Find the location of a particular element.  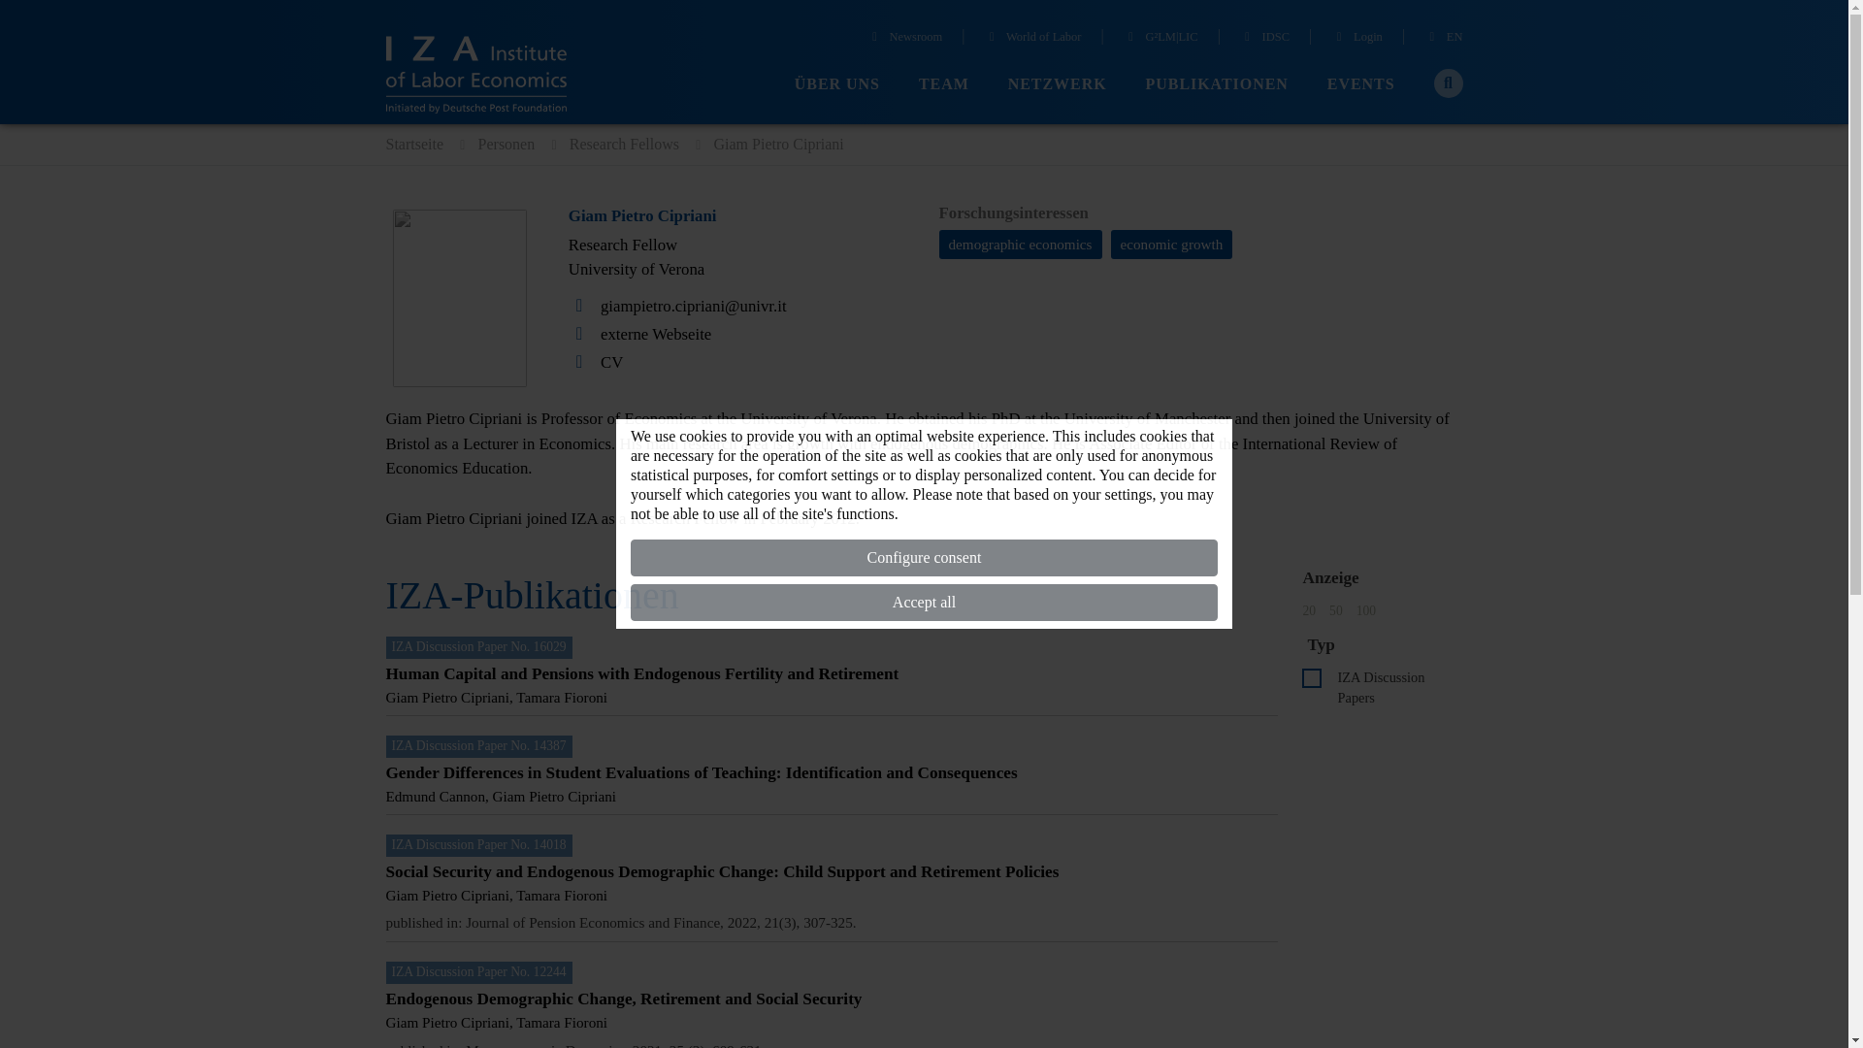

dp is located at coordinates (1312, 677).